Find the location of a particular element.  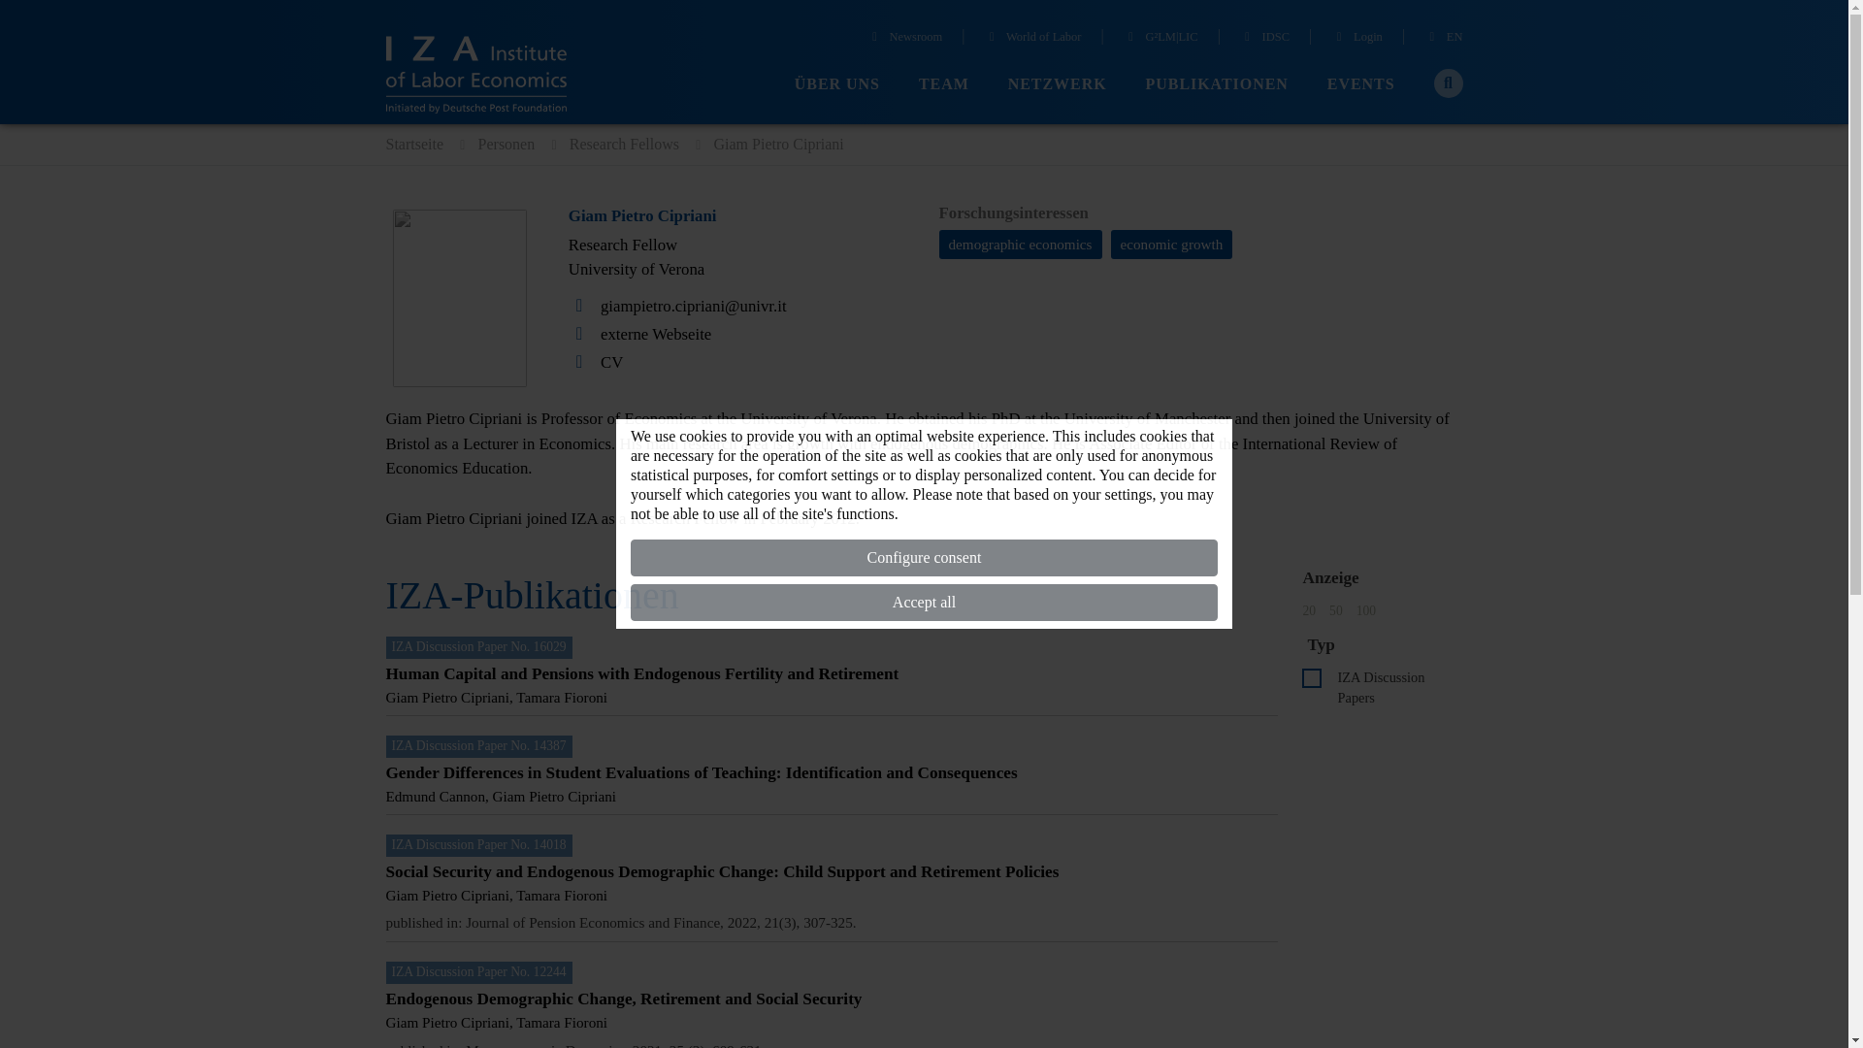

dp is located at coordinates (1312, 677).